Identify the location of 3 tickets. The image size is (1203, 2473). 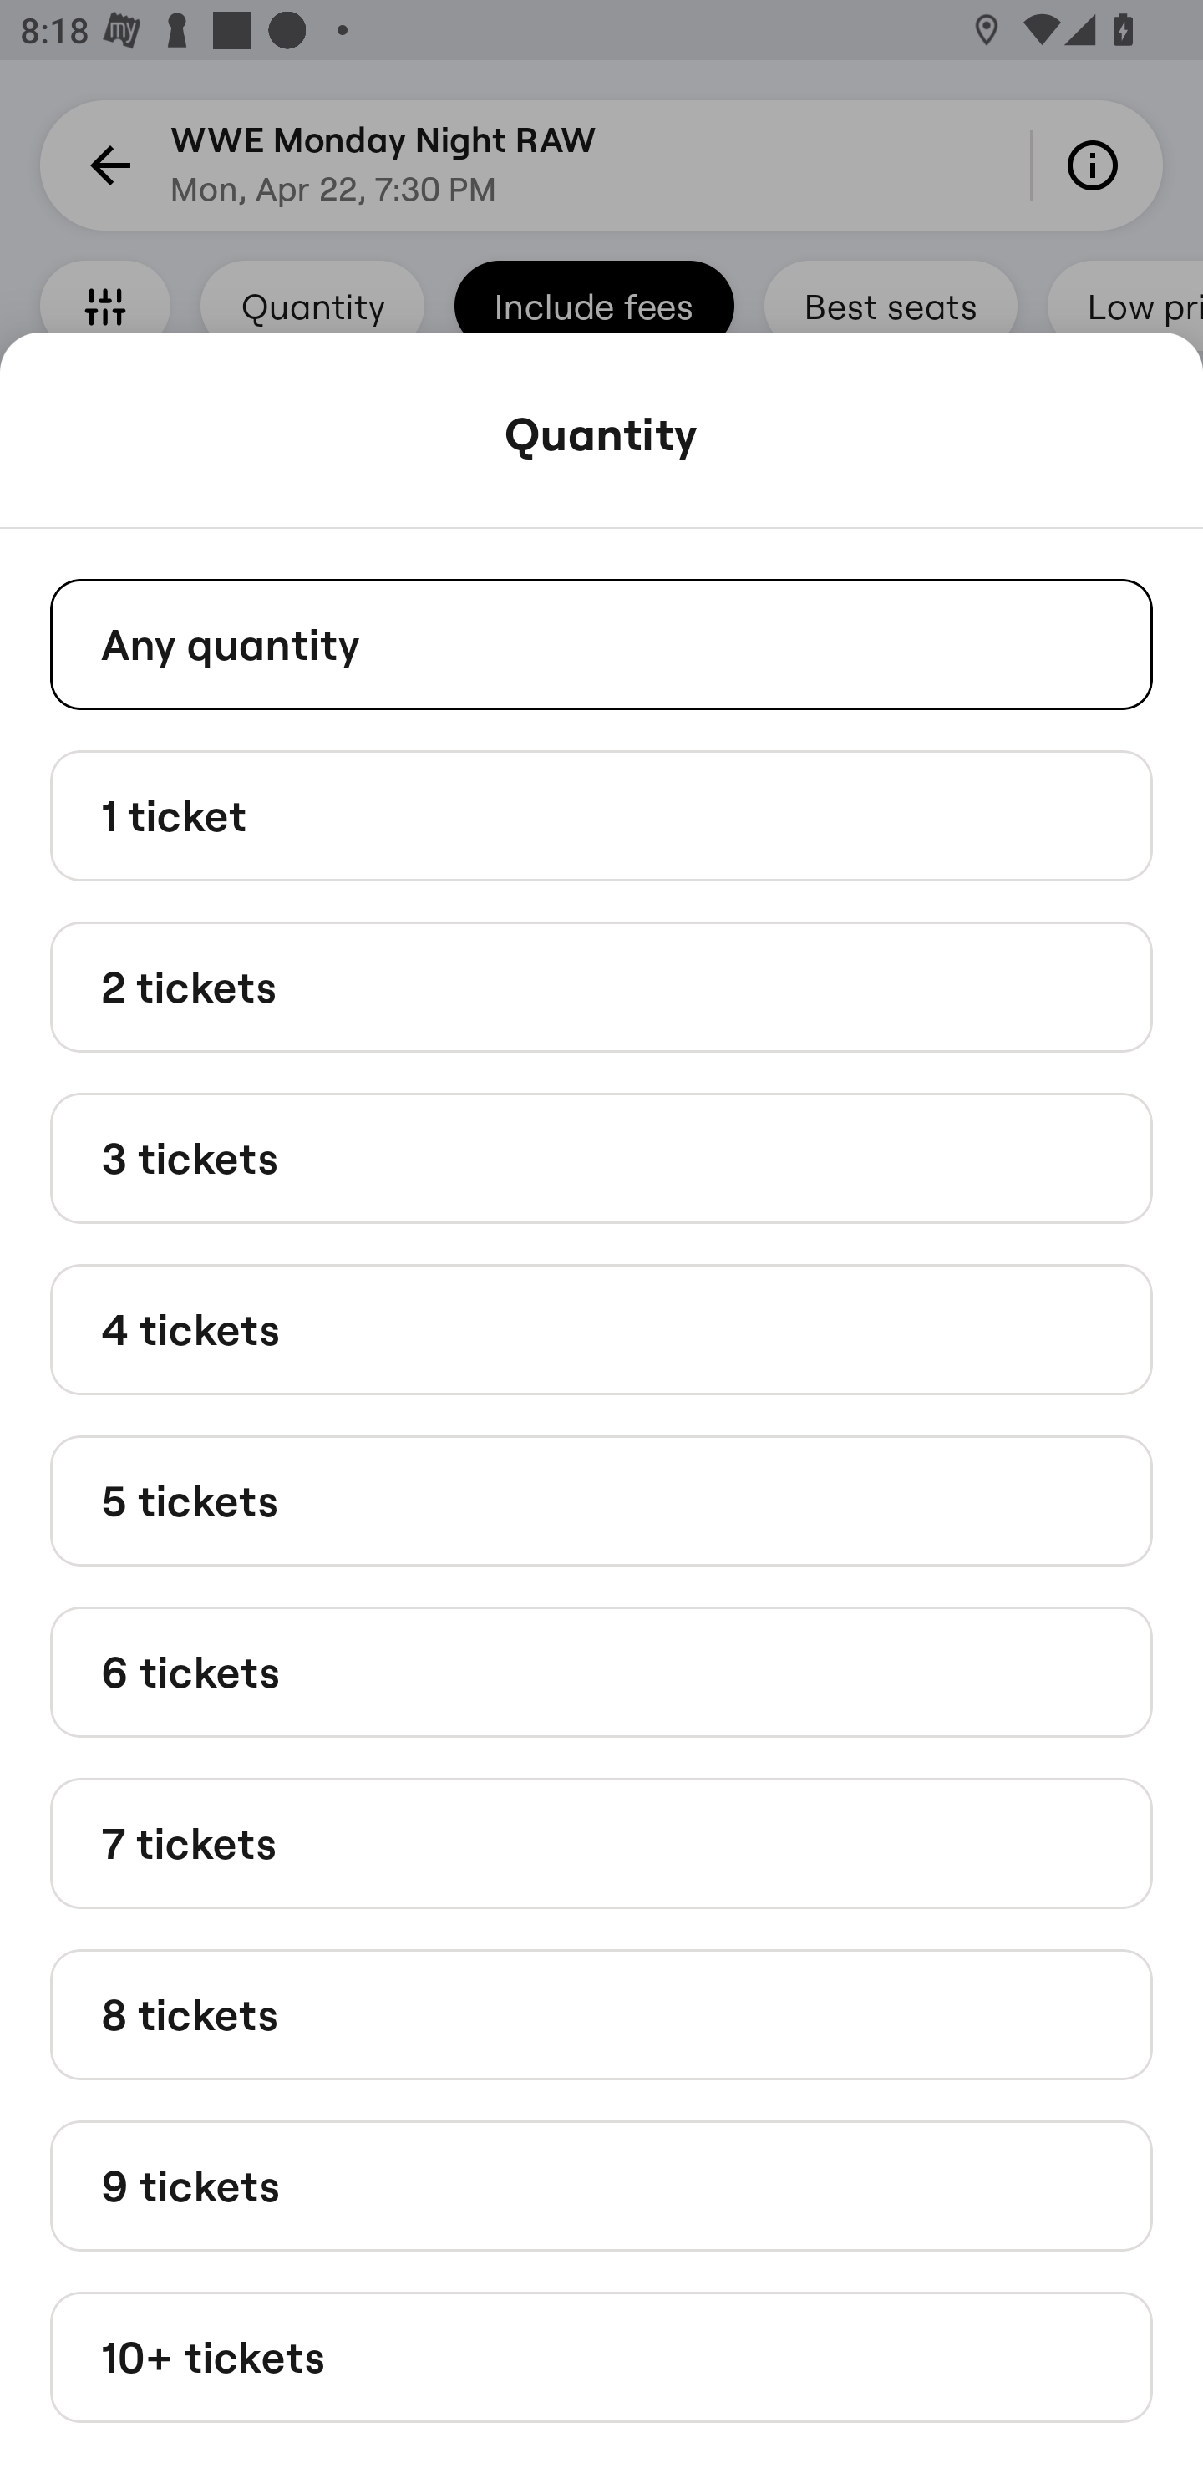
(601, 1158).